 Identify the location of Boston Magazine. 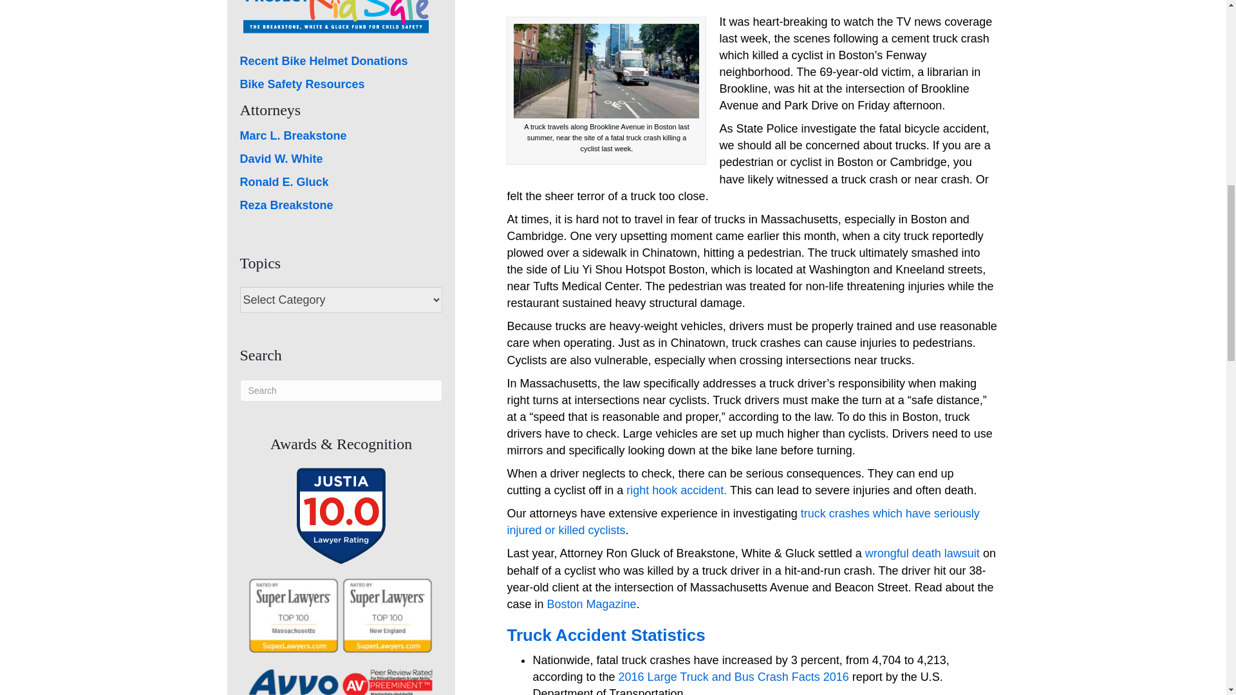
(592, 604).